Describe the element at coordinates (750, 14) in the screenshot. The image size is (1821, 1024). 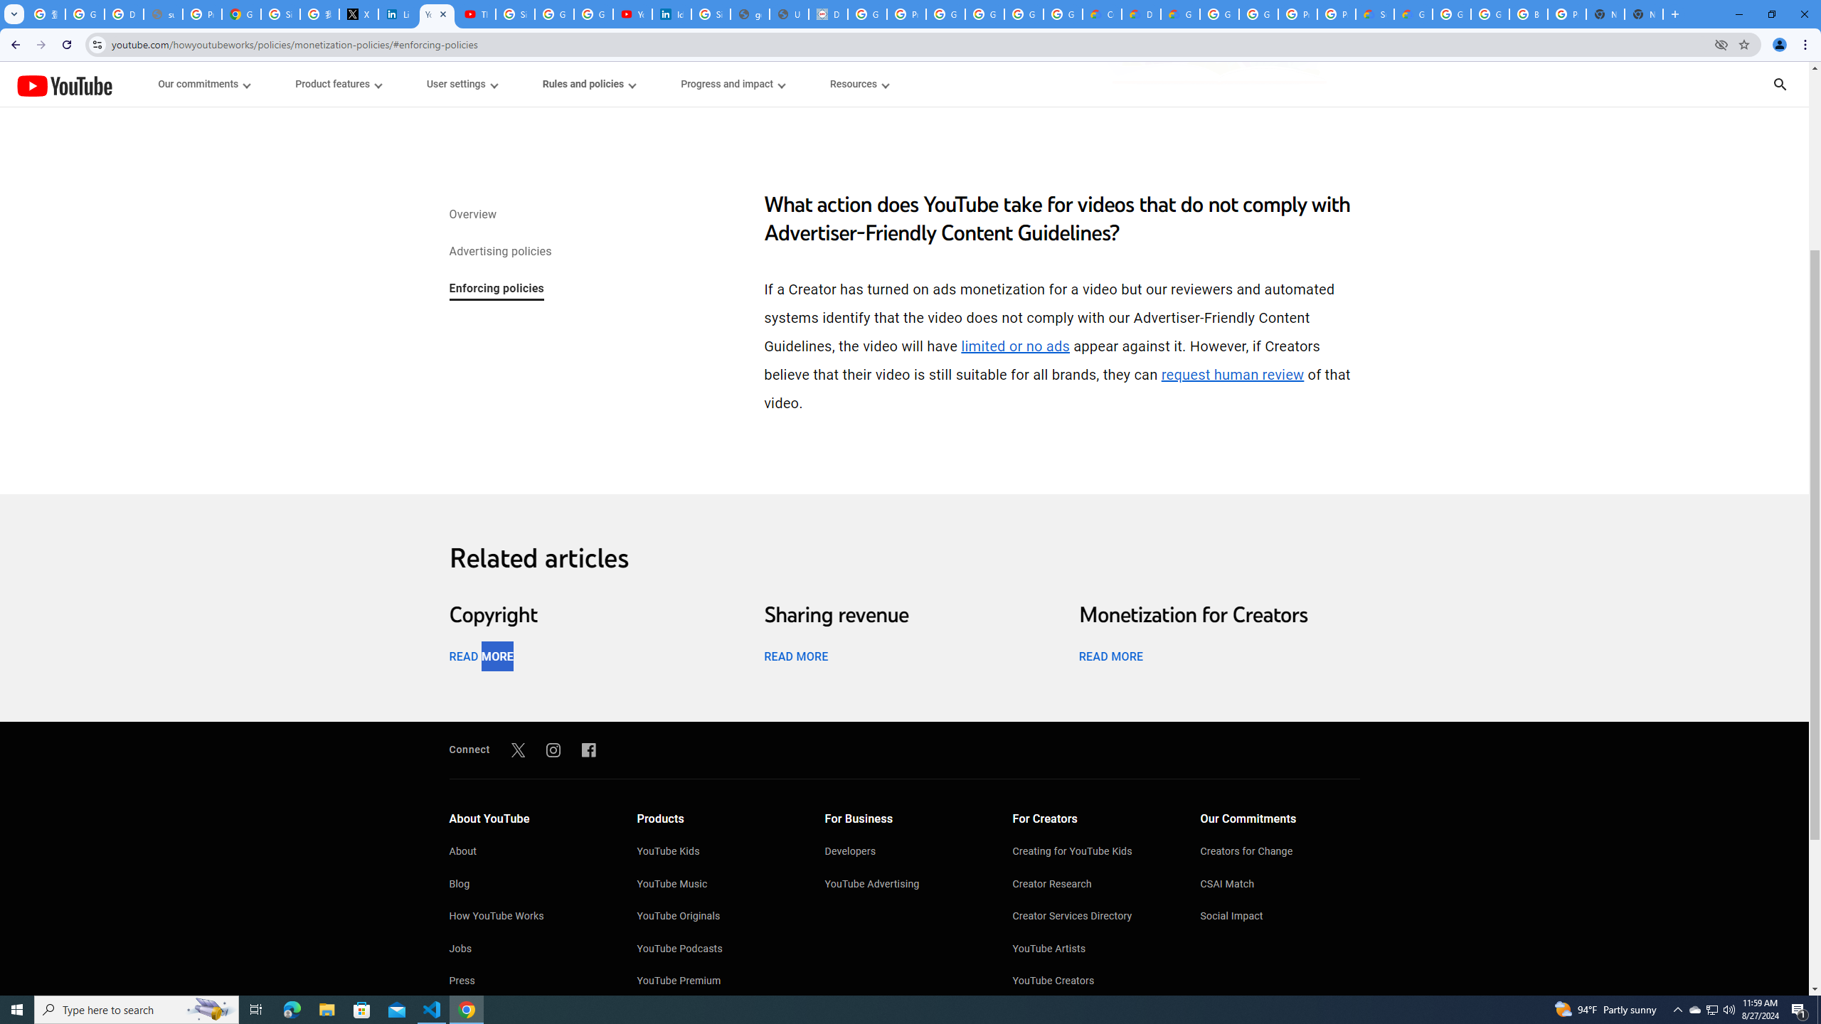
I see `google_privacy_policy_en.pdf` at that location.